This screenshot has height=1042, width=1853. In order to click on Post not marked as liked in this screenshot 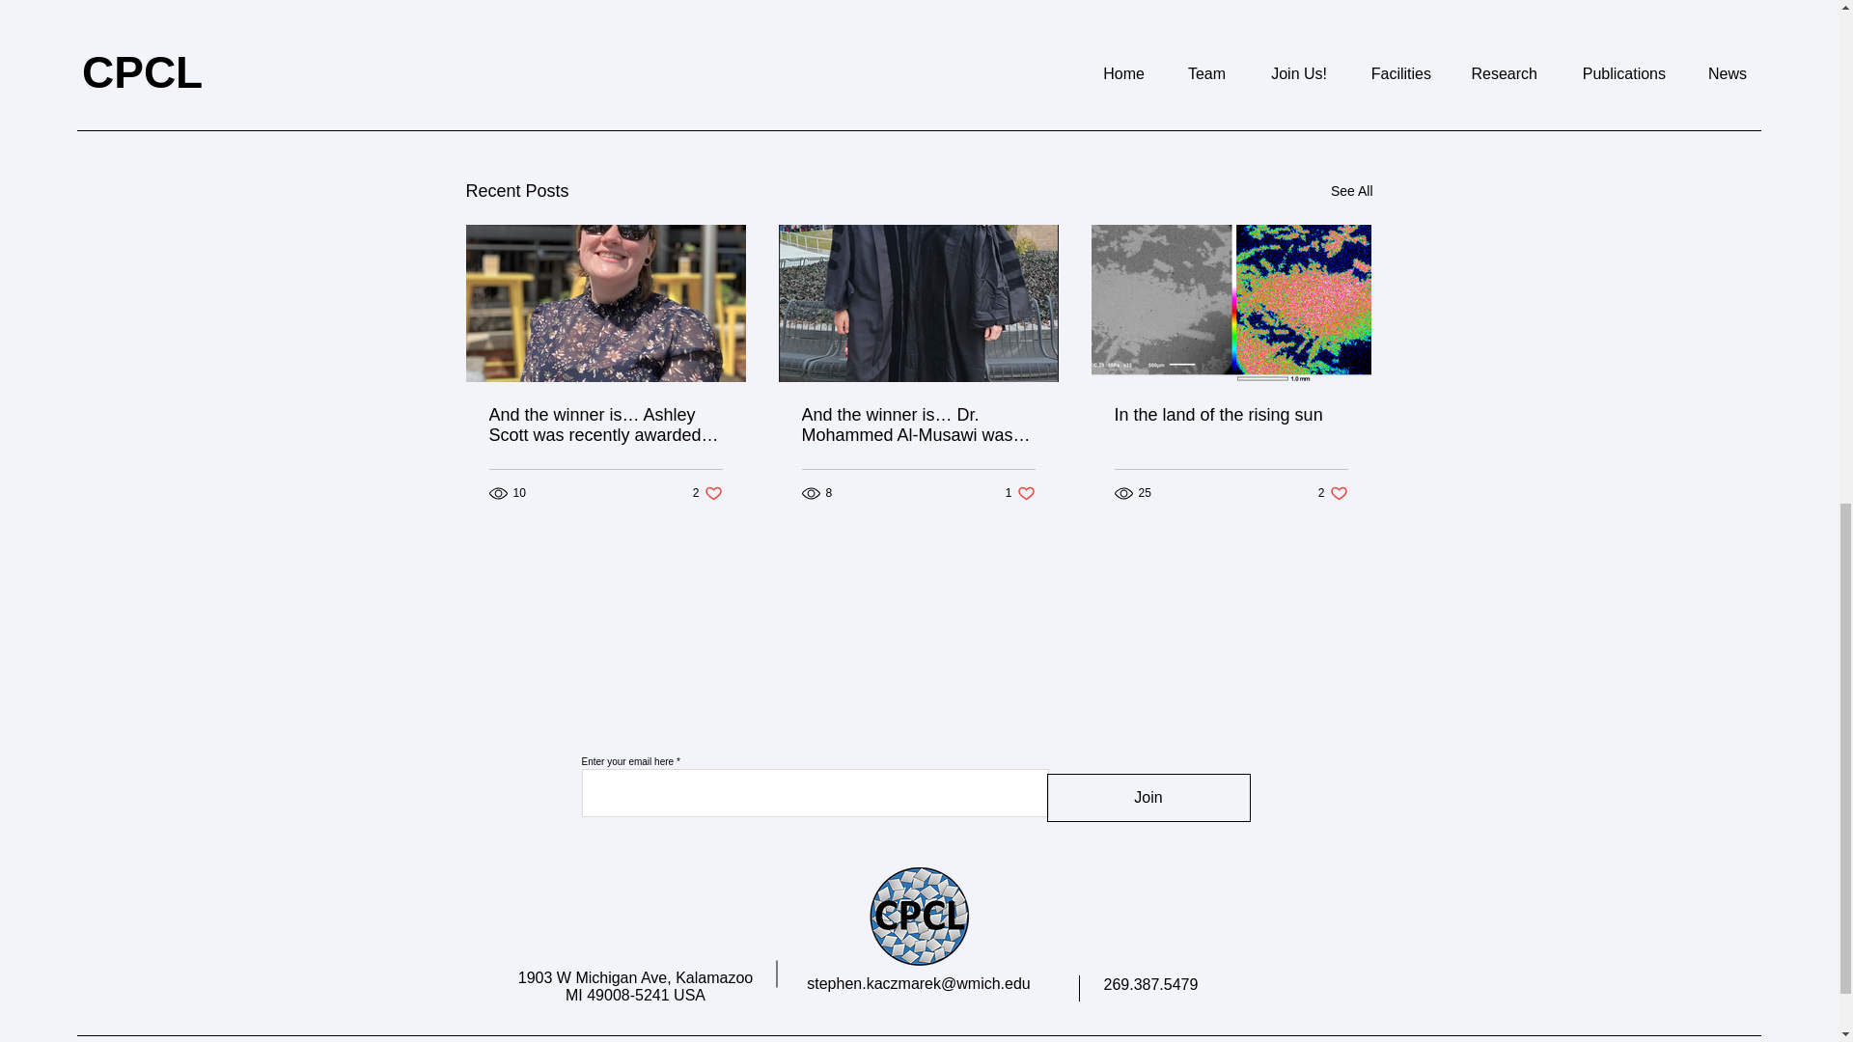, I will do `click(918, 919)`.